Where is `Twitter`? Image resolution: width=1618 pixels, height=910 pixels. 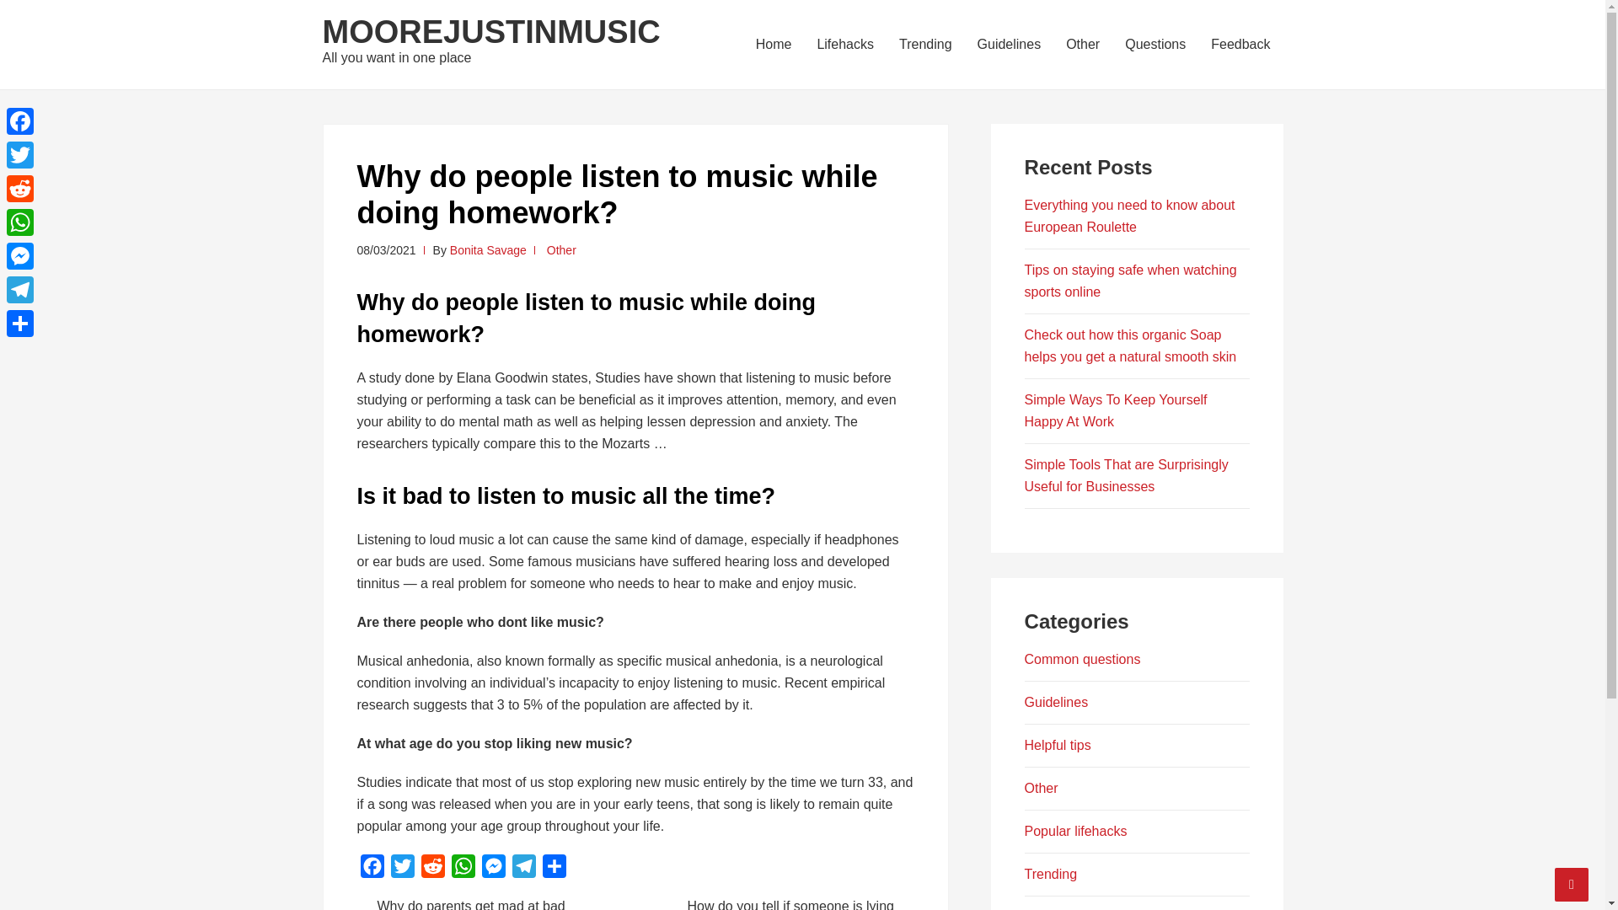 Twitter is located at coordinates (403, 870).